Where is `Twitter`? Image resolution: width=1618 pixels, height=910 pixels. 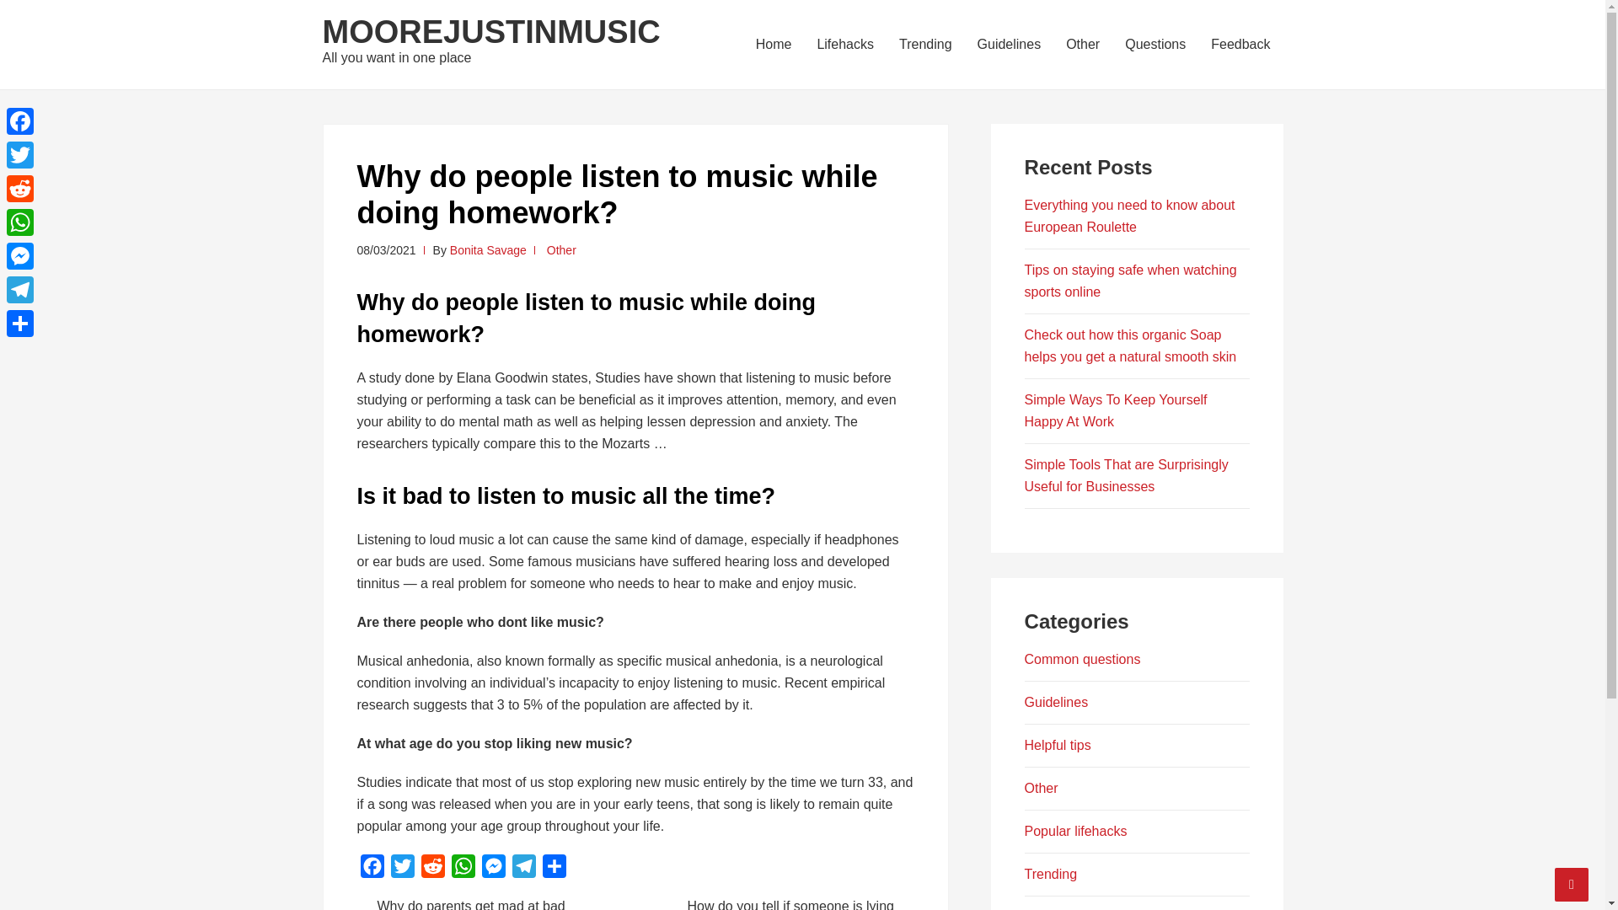 Twitter is located at coordinates (403, 870).